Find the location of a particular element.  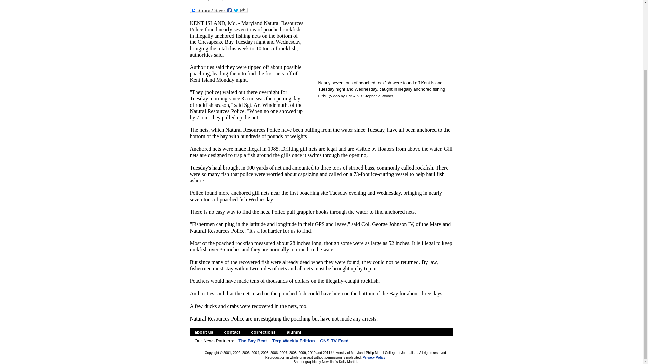

contact is located at coordinates (232, 332).